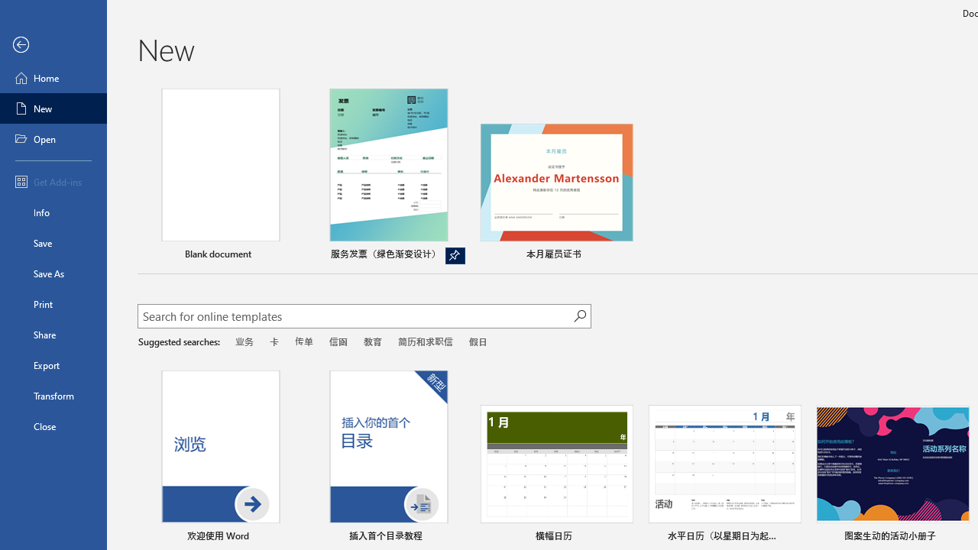 The height and width of the screenshot is (550, 978). What do you see at coordinates (53, 45) in the screenshot?
I see `Back` at bounding box center [53, 45].